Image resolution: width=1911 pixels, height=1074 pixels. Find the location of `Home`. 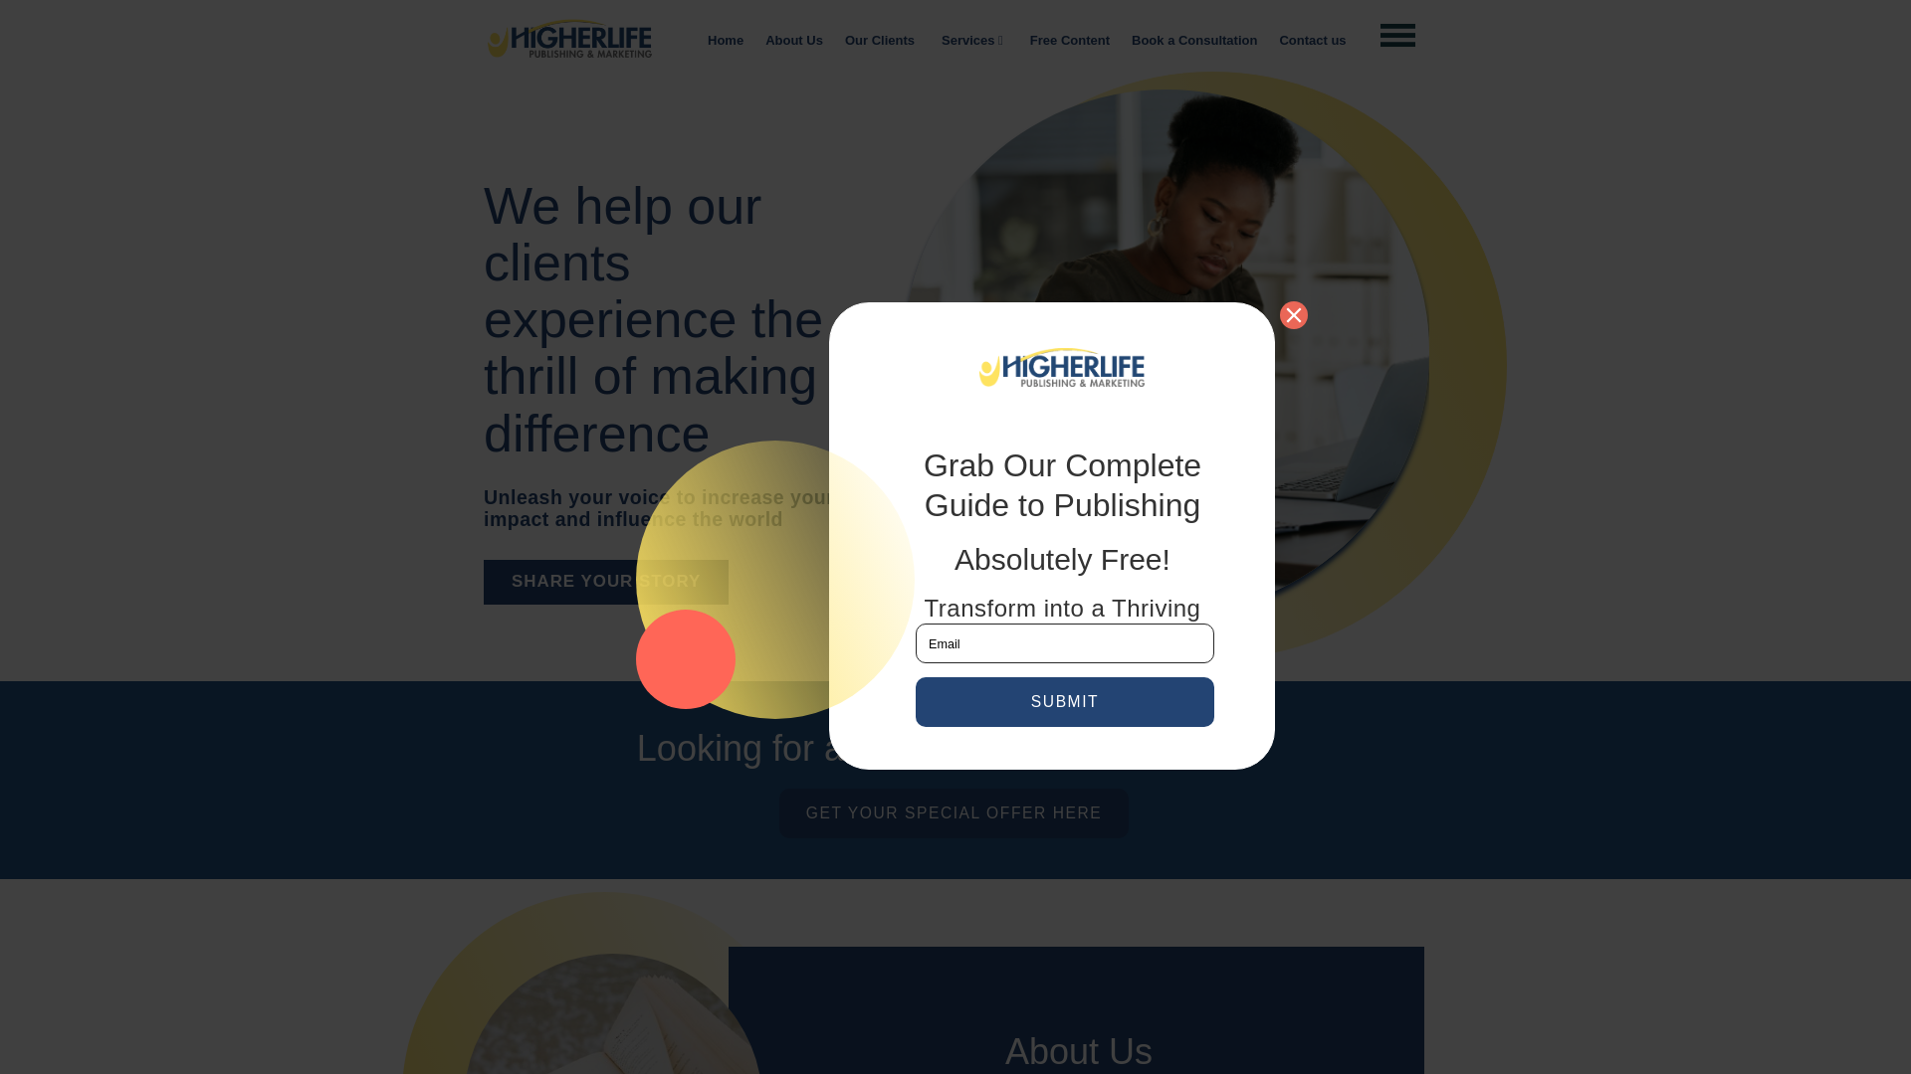

Home is located at coordinates (726, 41).